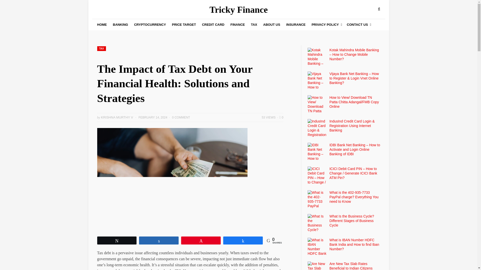 The height and width of the screenshot is (270, 481). I want to click on INSURANCE, so click(296, 24).